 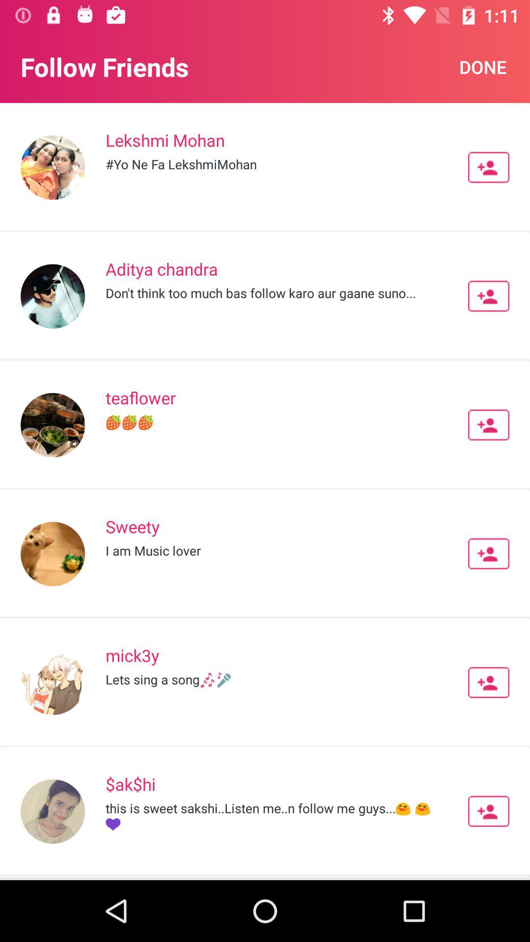 I want to click on go to contact, so click(x=489, y=296).